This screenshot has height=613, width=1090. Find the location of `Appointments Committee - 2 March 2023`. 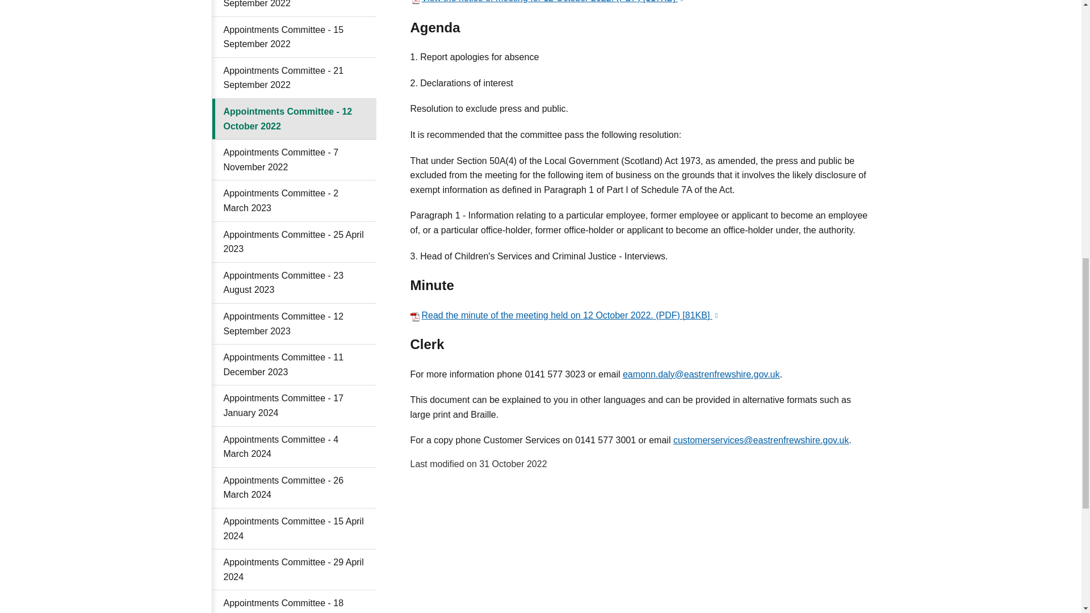

Appointments Committee - 2 March 2023 is located at coordinates (294, 200).